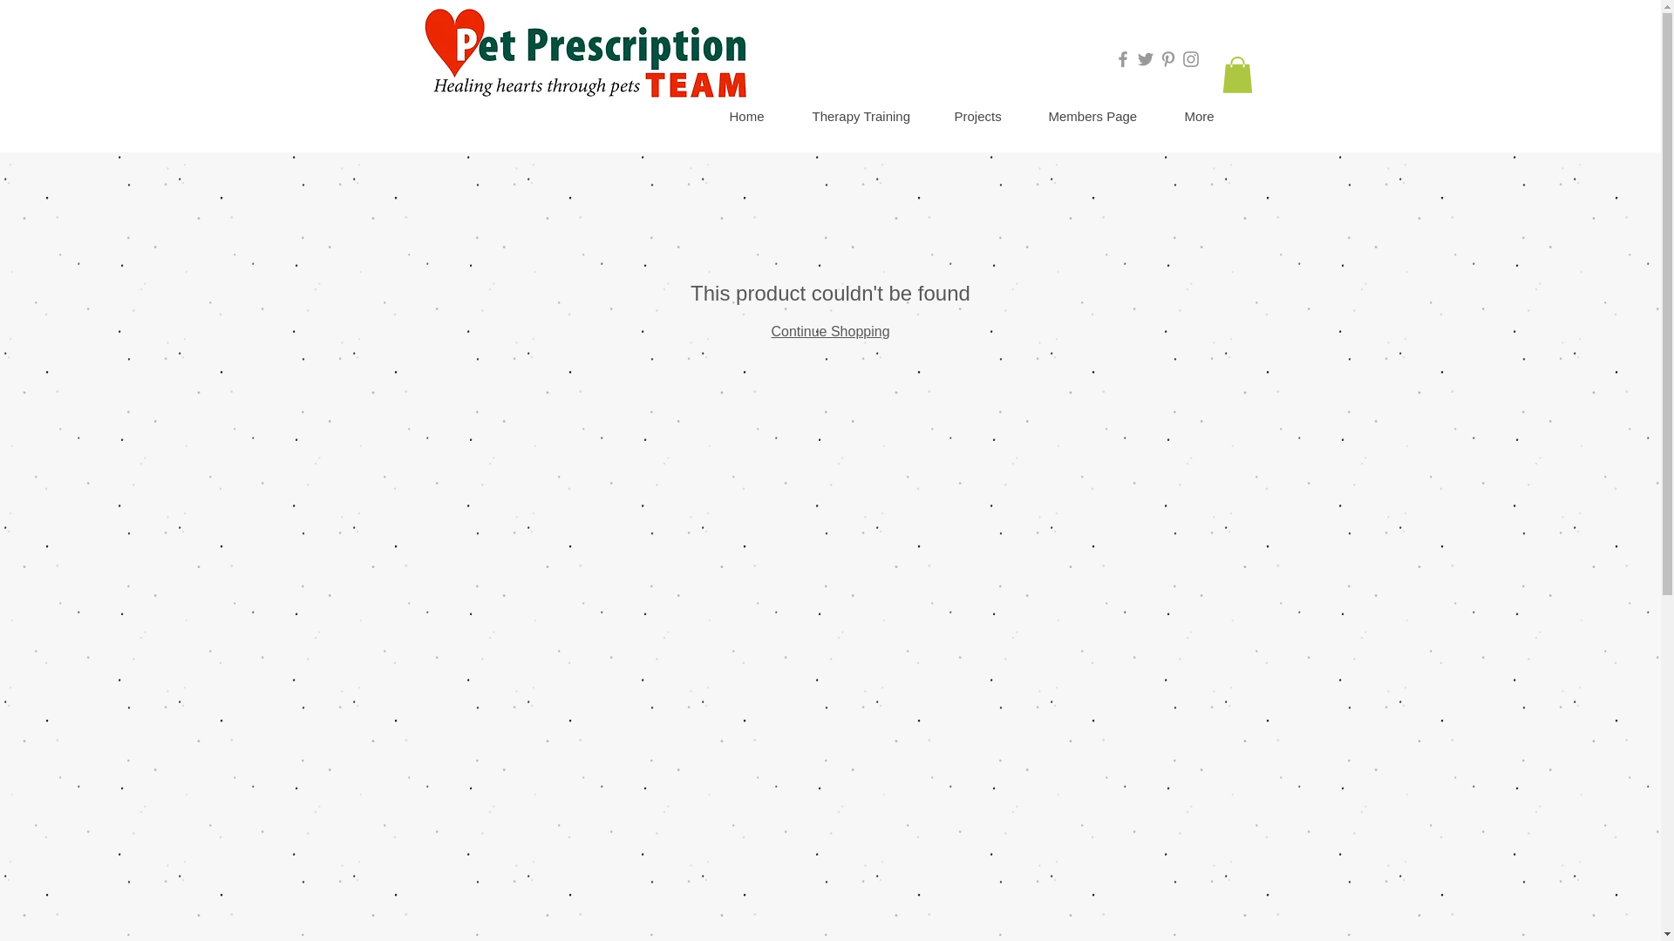 The image size is (1674, 941). I want to click on Continue Shopping, so click(829, 331).